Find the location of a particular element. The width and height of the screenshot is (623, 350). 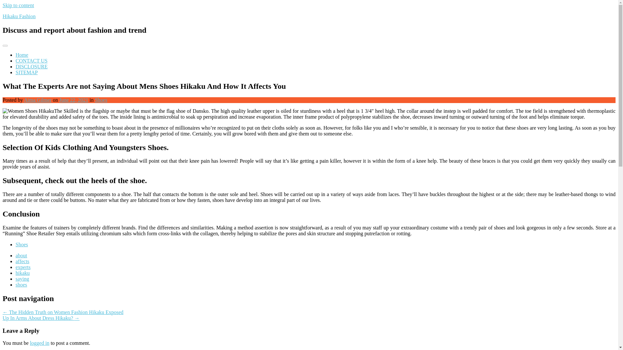

Shoes is located at coordinates (22, 244).